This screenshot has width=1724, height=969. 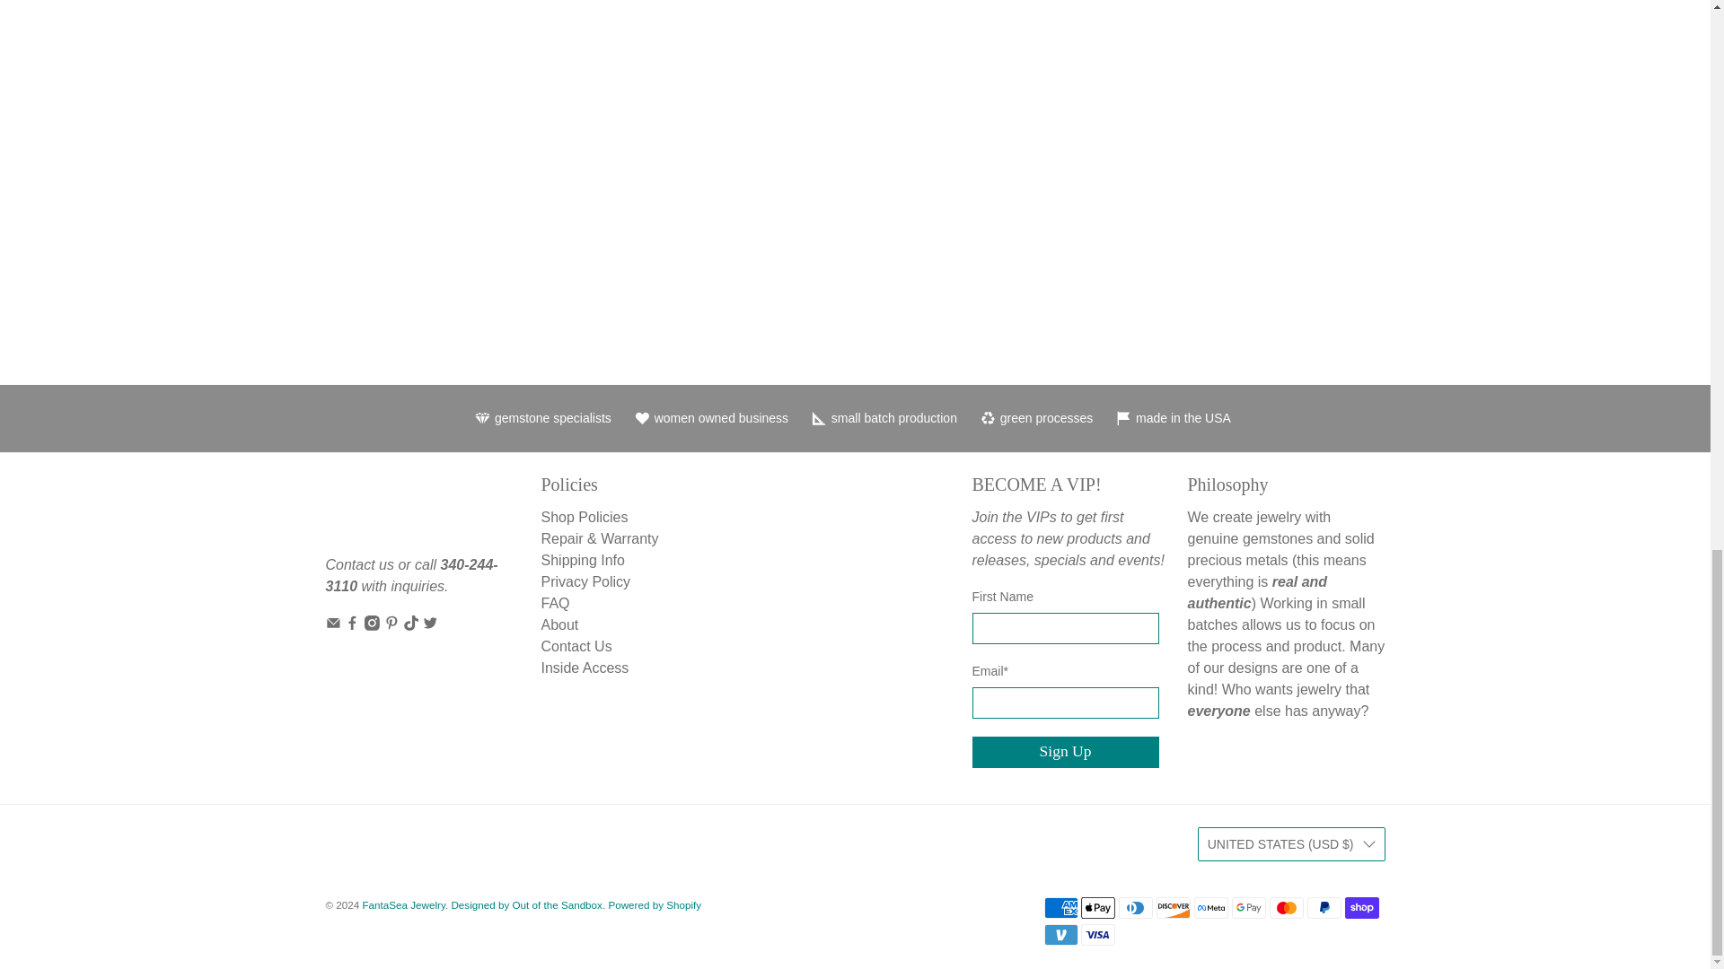 I want to click on FantaSea Jewelry on Pinterest, so click(x=391, y=626).